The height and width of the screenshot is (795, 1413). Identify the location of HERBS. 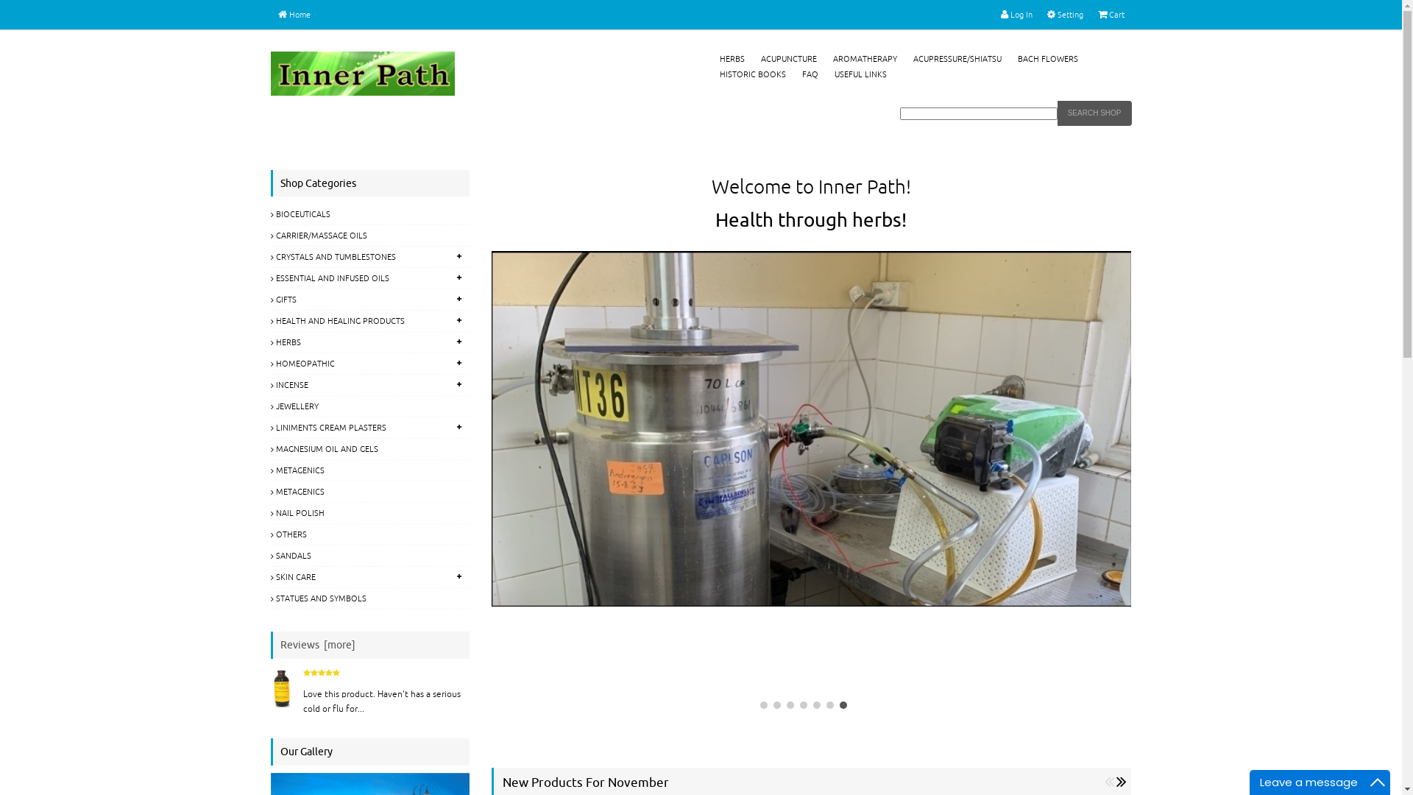
(732, 59).